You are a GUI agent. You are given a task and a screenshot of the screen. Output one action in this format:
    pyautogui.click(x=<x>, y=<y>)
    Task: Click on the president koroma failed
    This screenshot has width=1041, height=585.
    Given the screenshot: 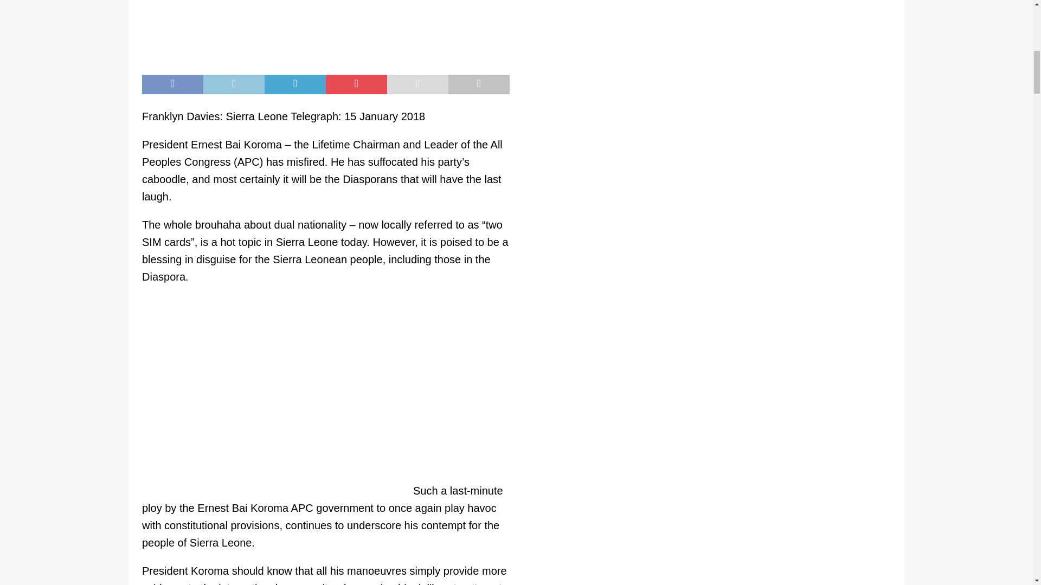 What is the action you would take?
    pyautogui.click(x=325, y=31)
    